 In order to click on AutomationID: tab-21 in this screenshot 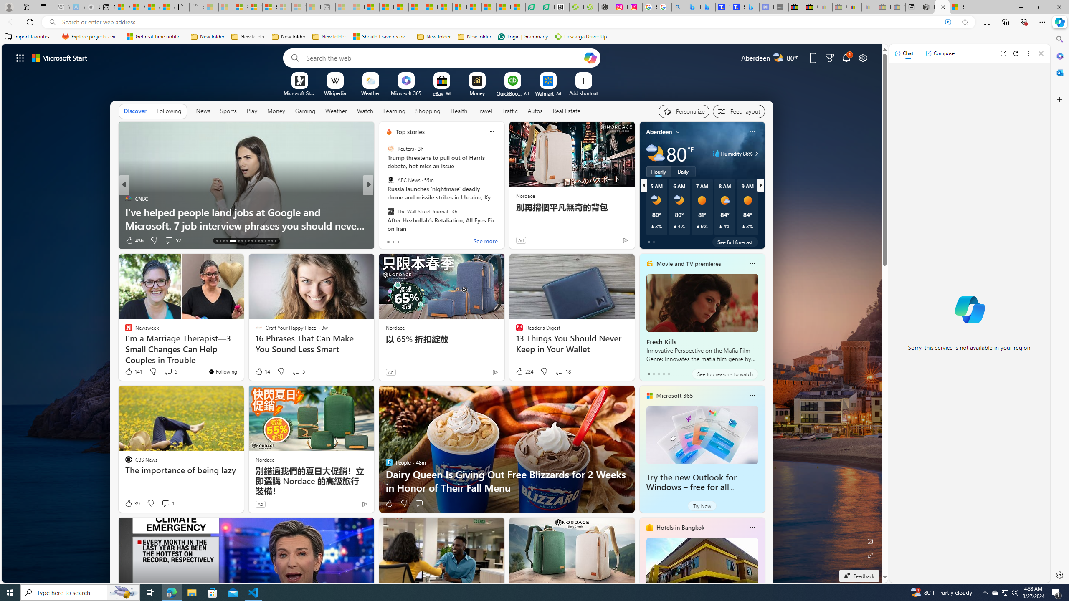, I will do `click(248, 241)`.